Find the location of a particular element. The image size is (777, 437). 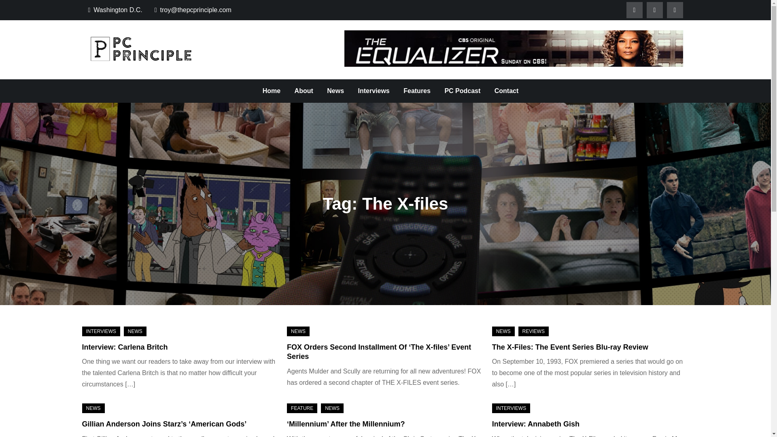

The X-Files: The Event Series Blu-ray Review is located at coordinates (570, 347).